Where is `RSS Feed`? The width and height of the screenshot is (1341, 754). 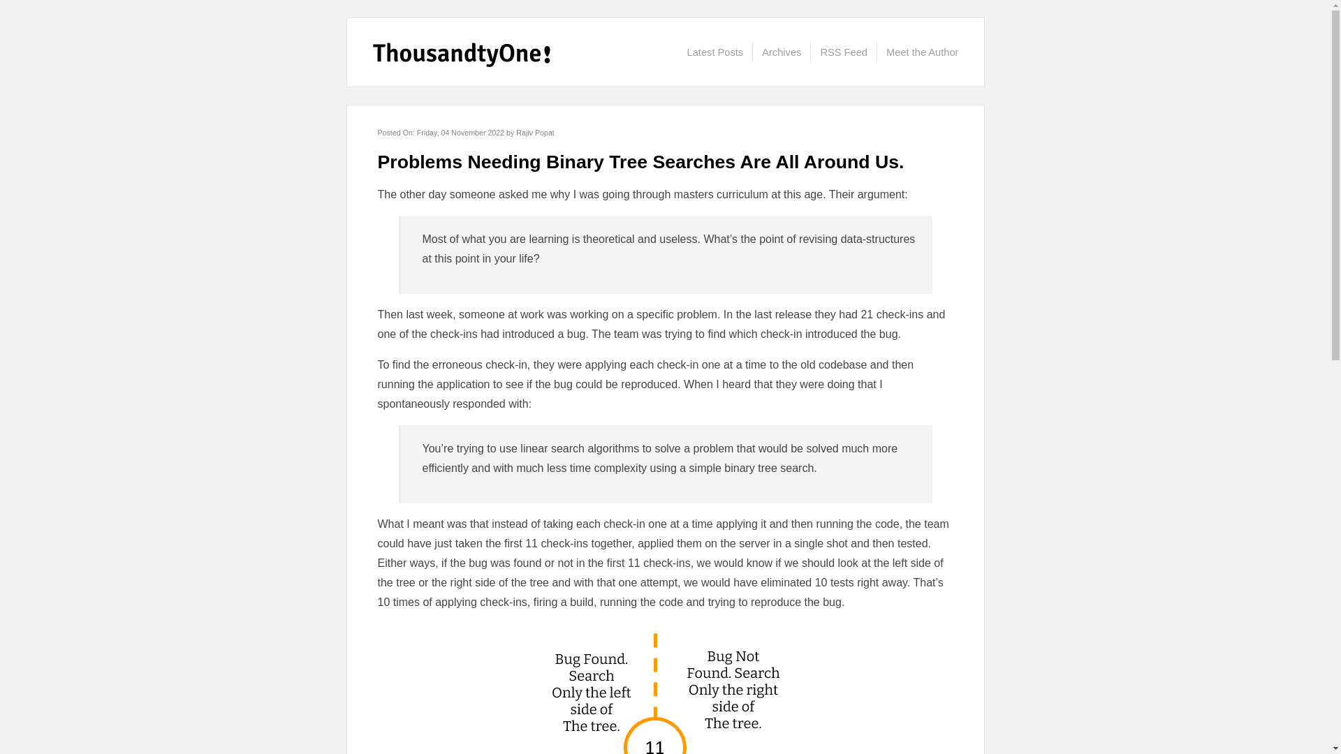
RSS Feed is located at coordinates (843, 52).